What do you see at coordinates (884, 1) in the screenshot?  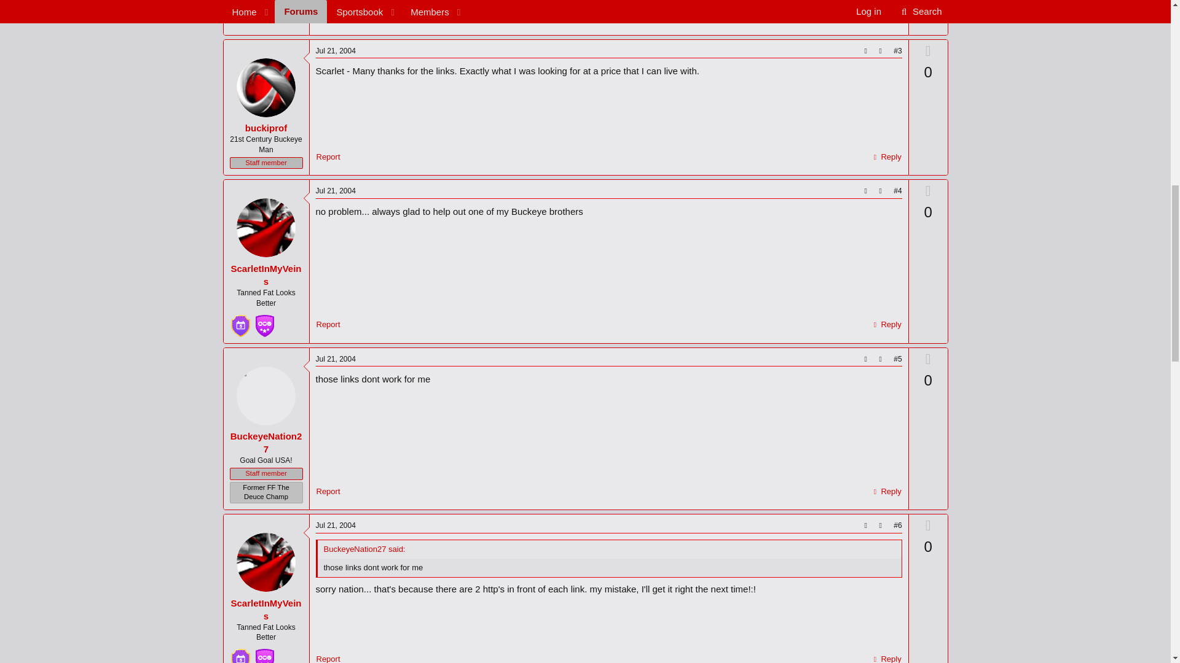 I see `Jul 21, 2004 at 10:52 AM` at bounding box center [884, 1].